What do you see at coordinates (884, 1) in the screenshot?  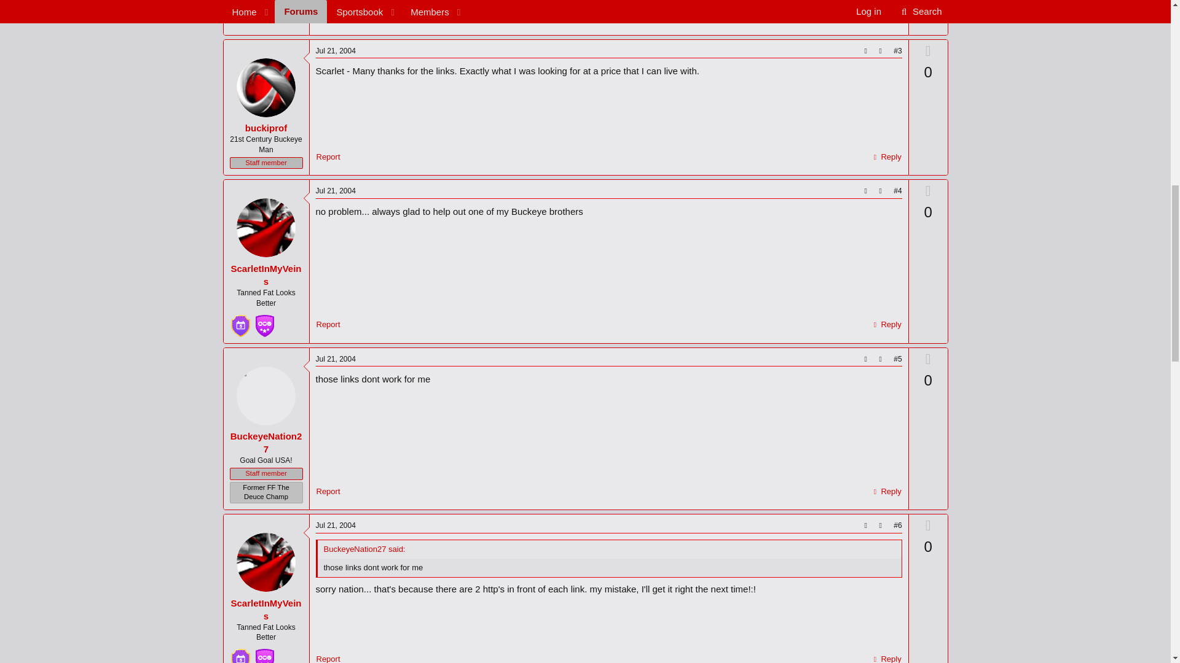 I see `Jul 21, 2004 at 10:52 AM` at bounding box center [884, 1].